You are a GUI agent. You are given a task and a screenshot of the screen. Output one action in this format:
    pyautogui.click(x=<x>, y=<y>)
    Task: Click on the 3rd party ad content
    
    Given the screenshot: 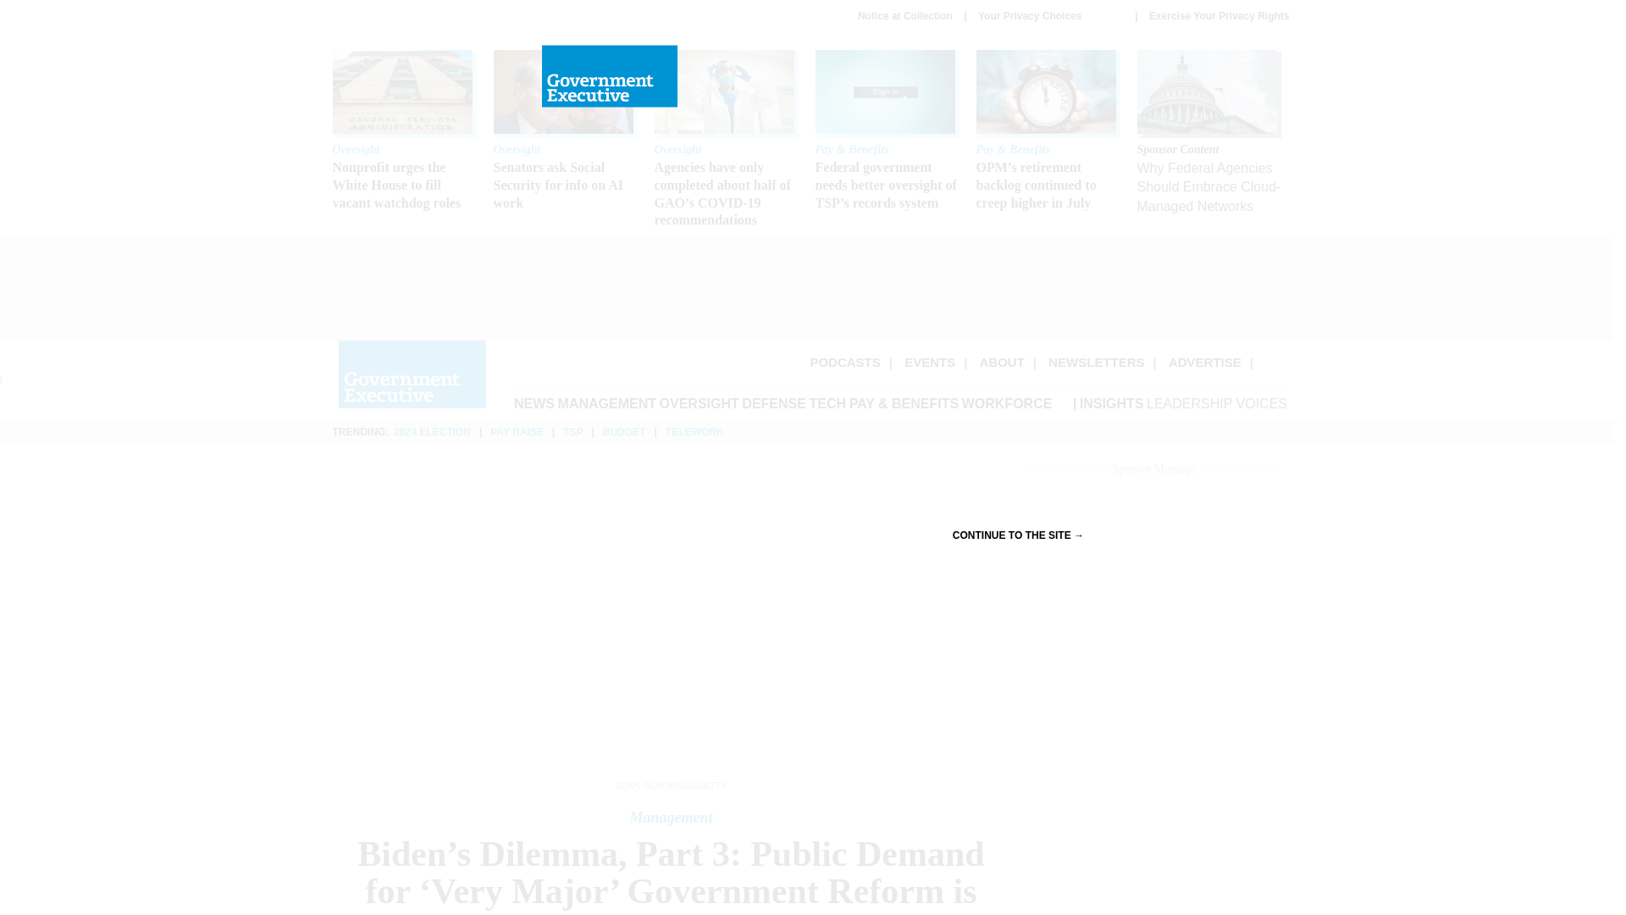 What is the action you would take?
    pyautogui.click(x=805, y=288)
    